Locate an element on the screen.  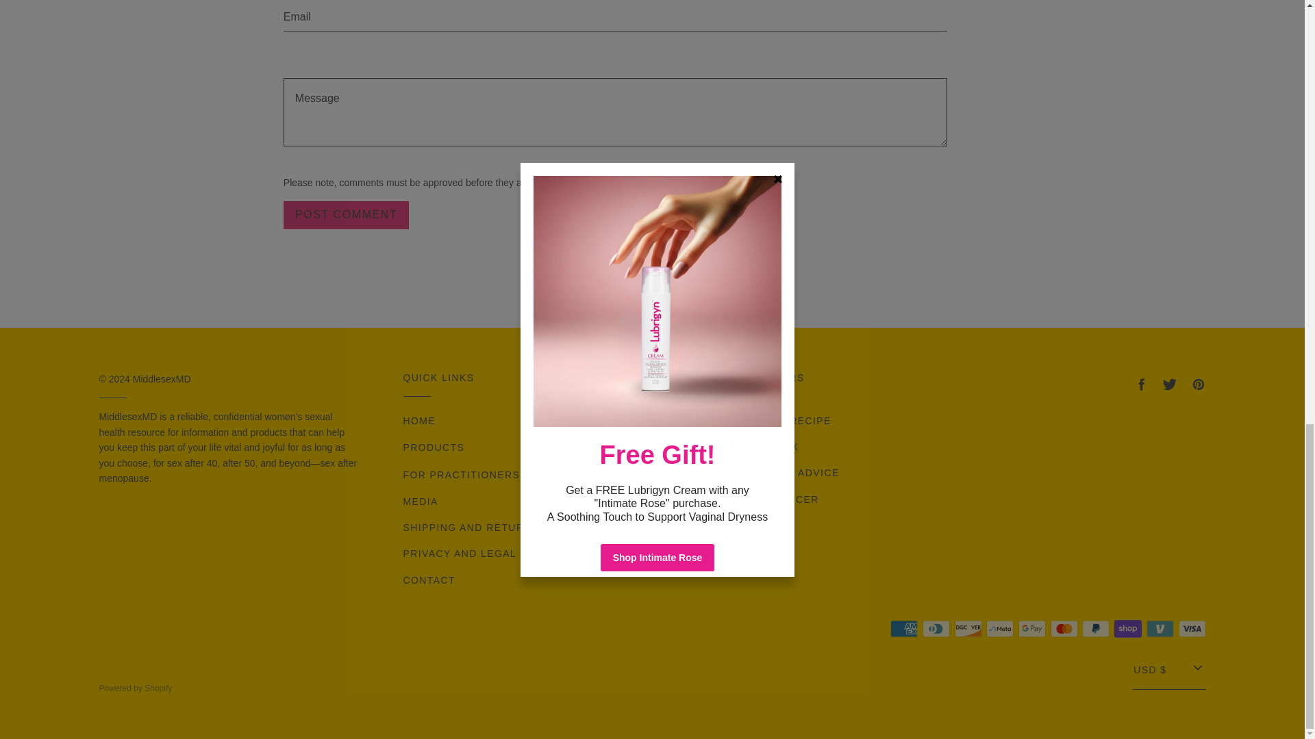
Mastercard is located at coordinates (1064, 628).